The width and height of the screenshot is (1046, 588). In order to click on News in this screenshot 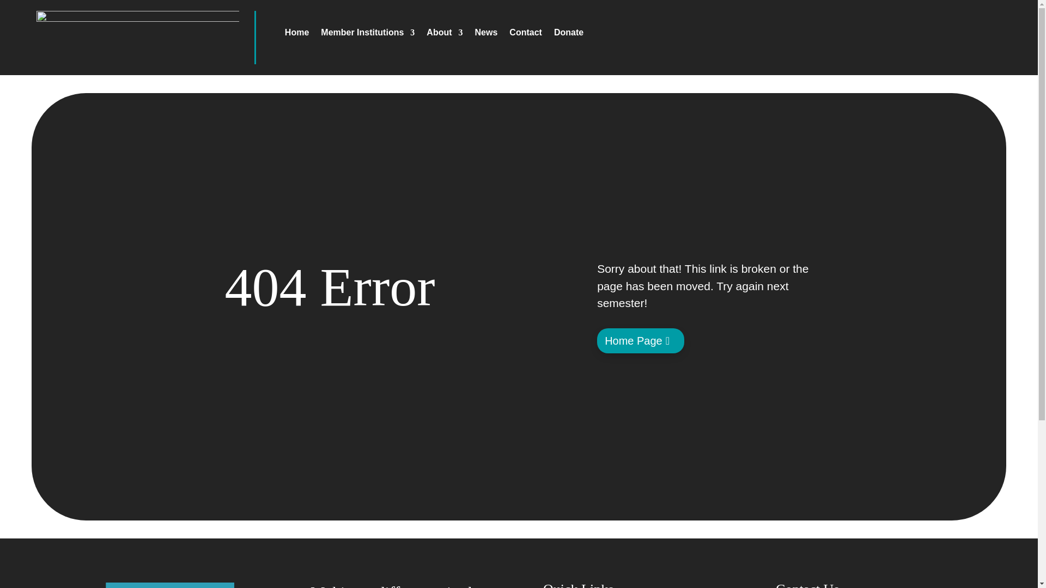, I will do `click(486, 34)`.